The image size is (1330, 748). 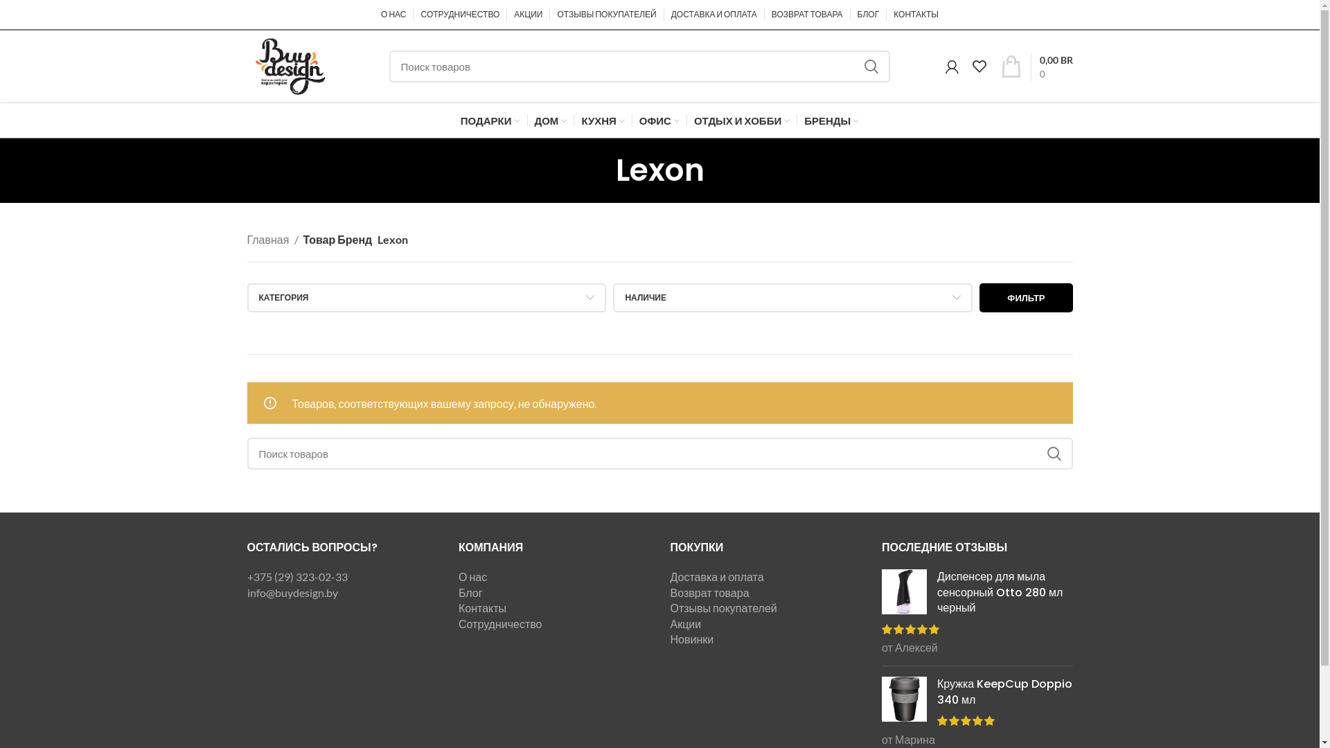 What do you see at coordinates (296, 576) in the screenshot?
I see `+375 (29) 323-02-33` at bounding box center [296, 576].